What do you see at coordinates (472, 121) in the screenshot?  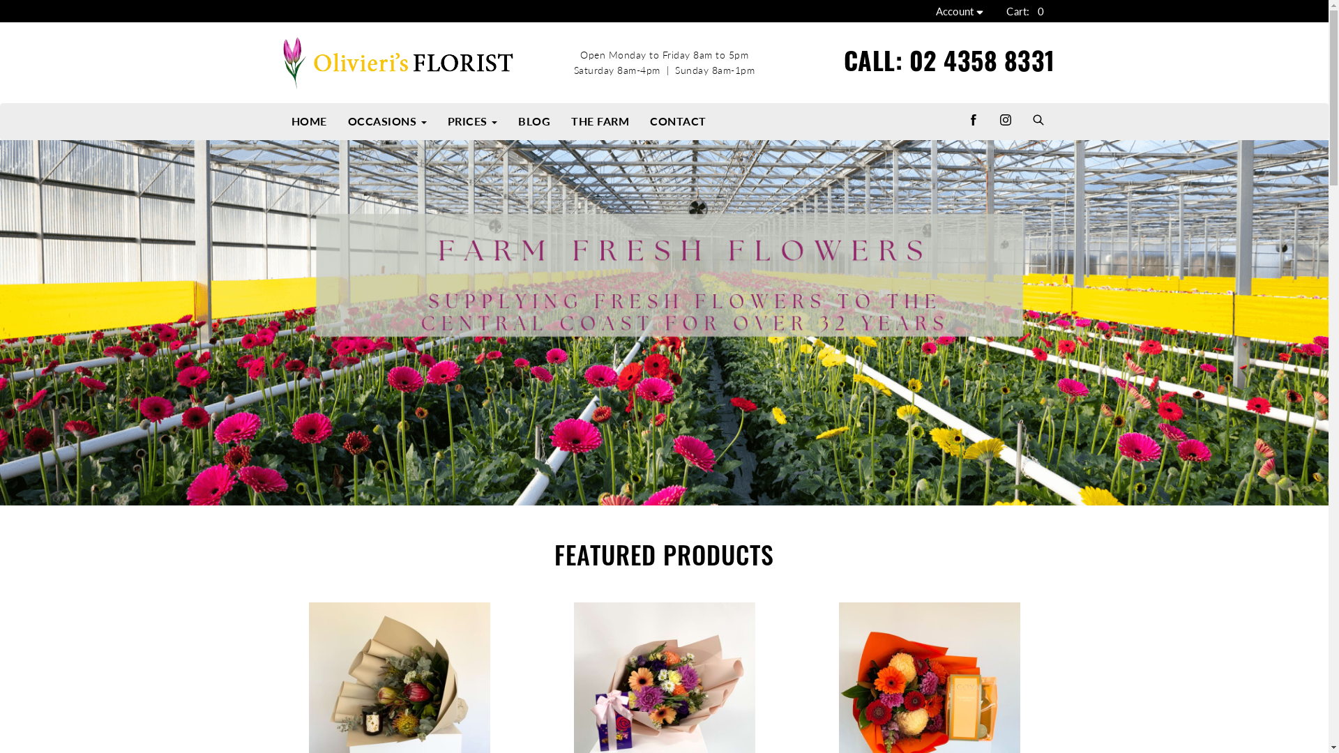 I see `PRICES` at bounding box center [472, 121].